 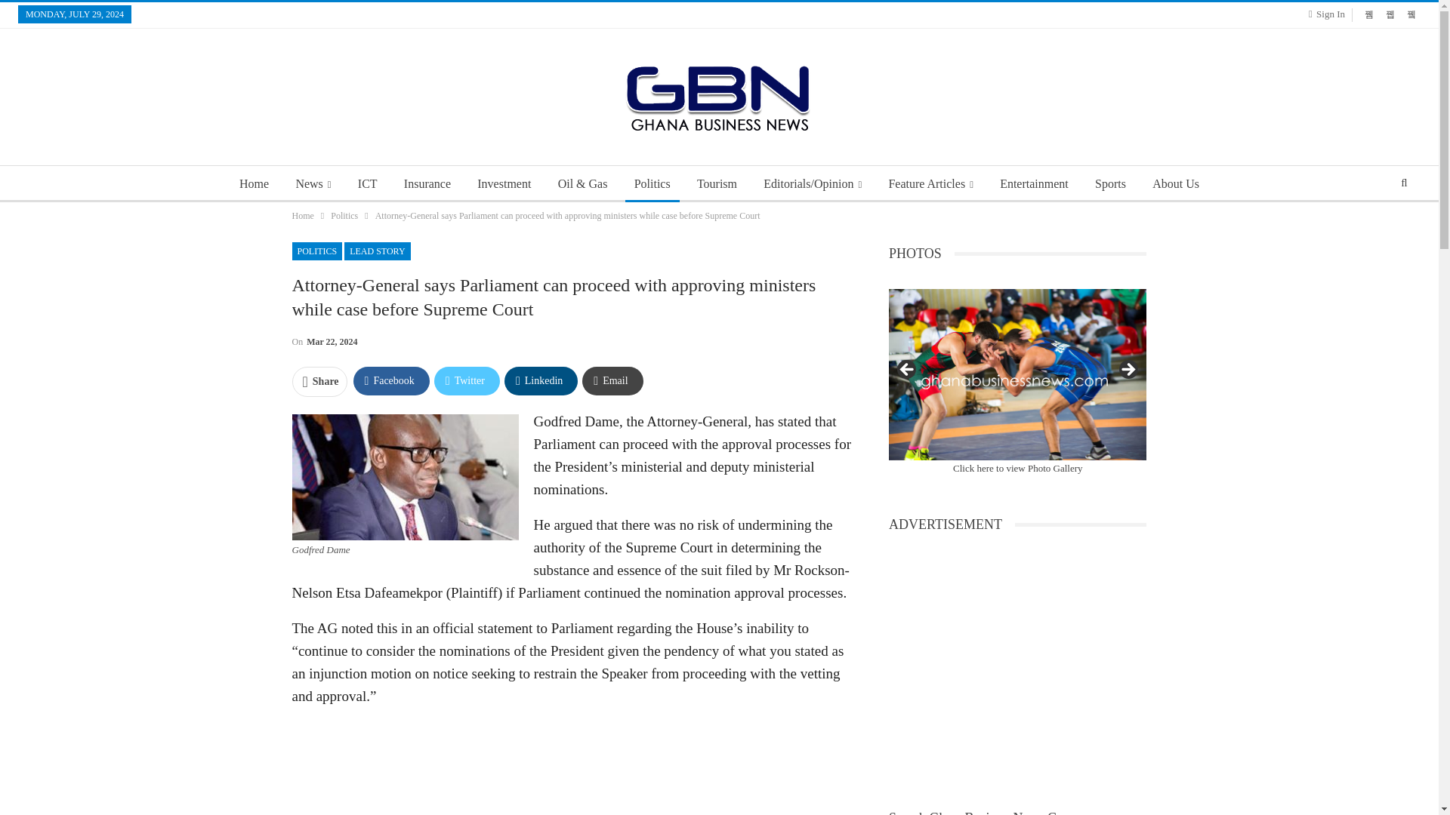 What do you see at coordinates (612, 380) in the screenshot?
I see `Email` at bounding box center [612, 380].